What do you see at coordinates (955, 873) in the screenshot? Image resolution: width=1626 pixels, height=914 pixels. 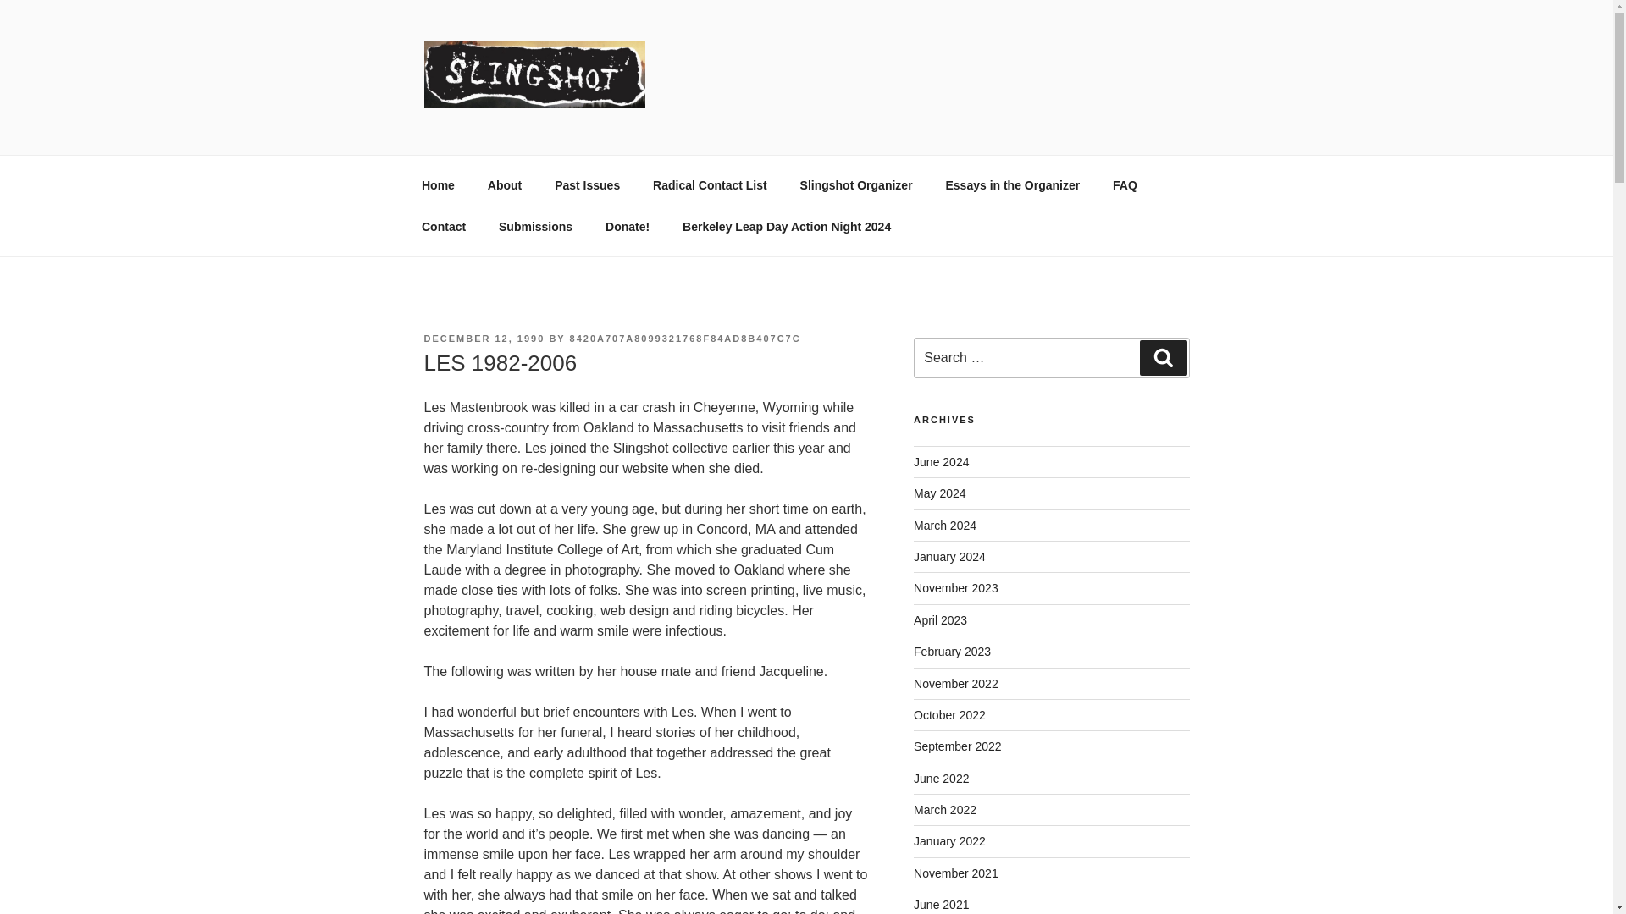 I see `November 2021` at bounding box center [955, 873].